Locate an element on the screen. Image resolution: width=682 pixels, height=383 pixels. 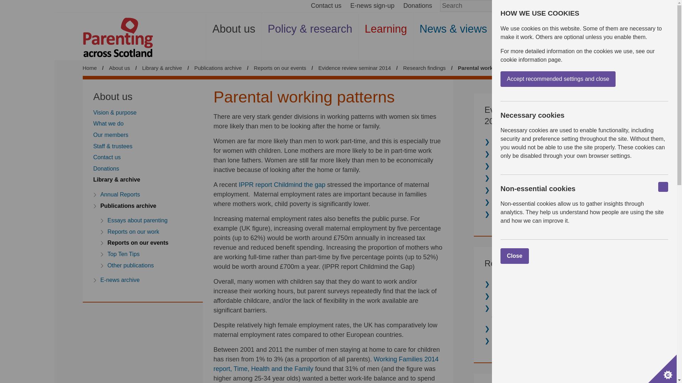
Evidence review seminar 2014 is located at coordinates (354, 67).